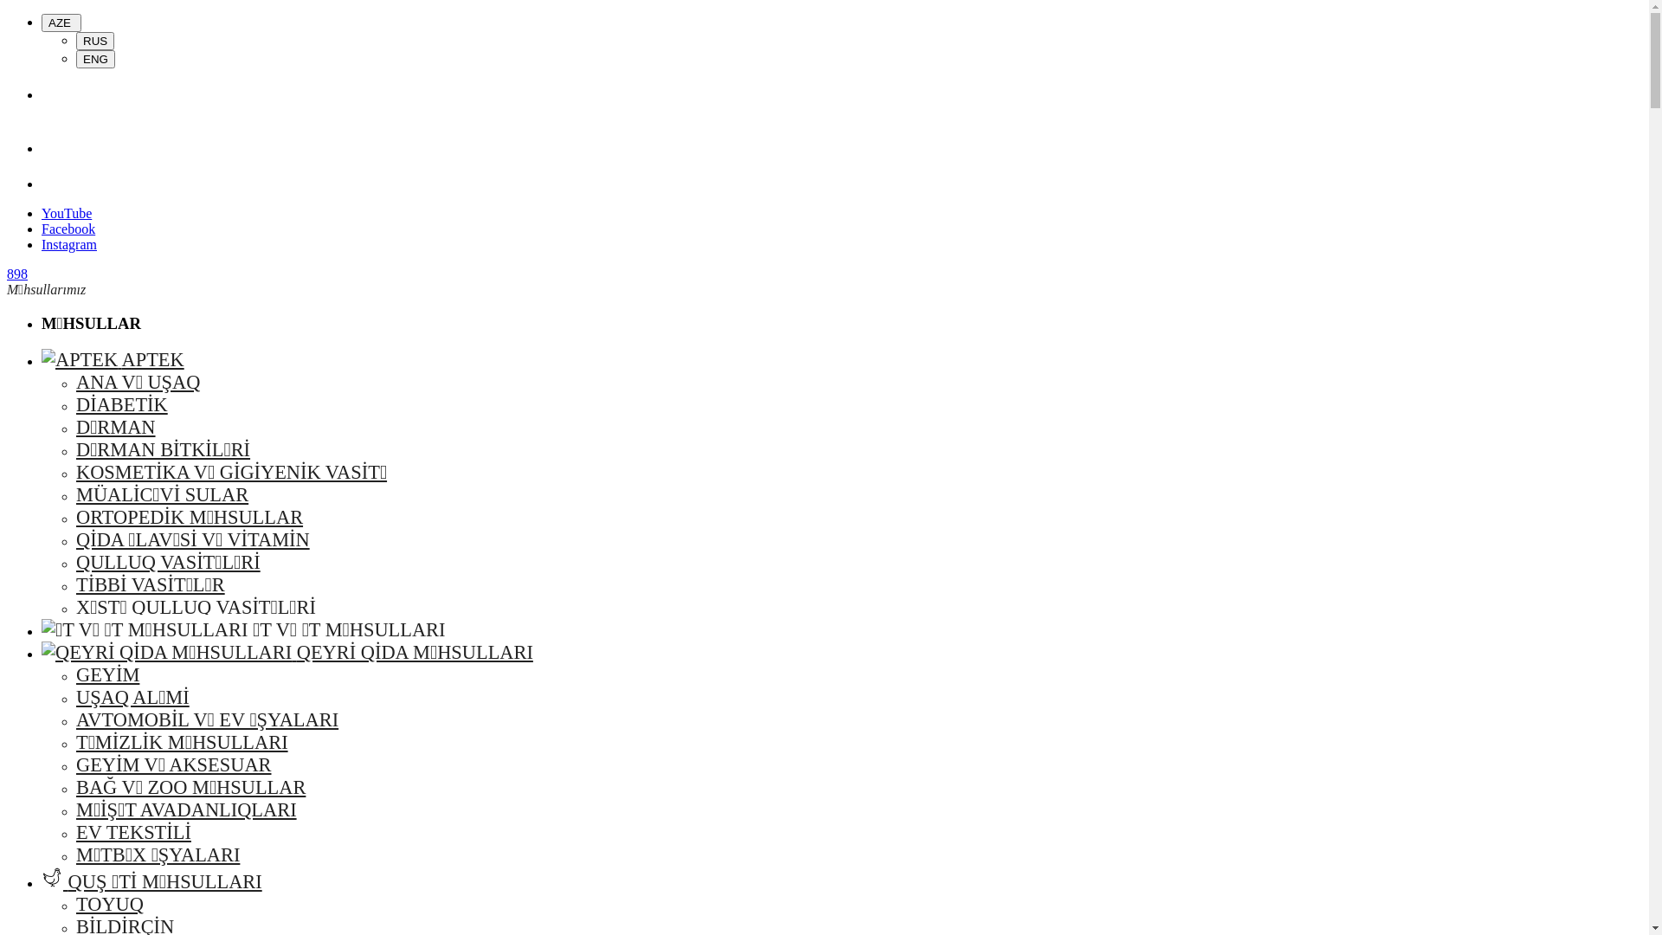  Describe the element at coordinates (67, 213) in the screenshot. I see `YouTube` at that location.